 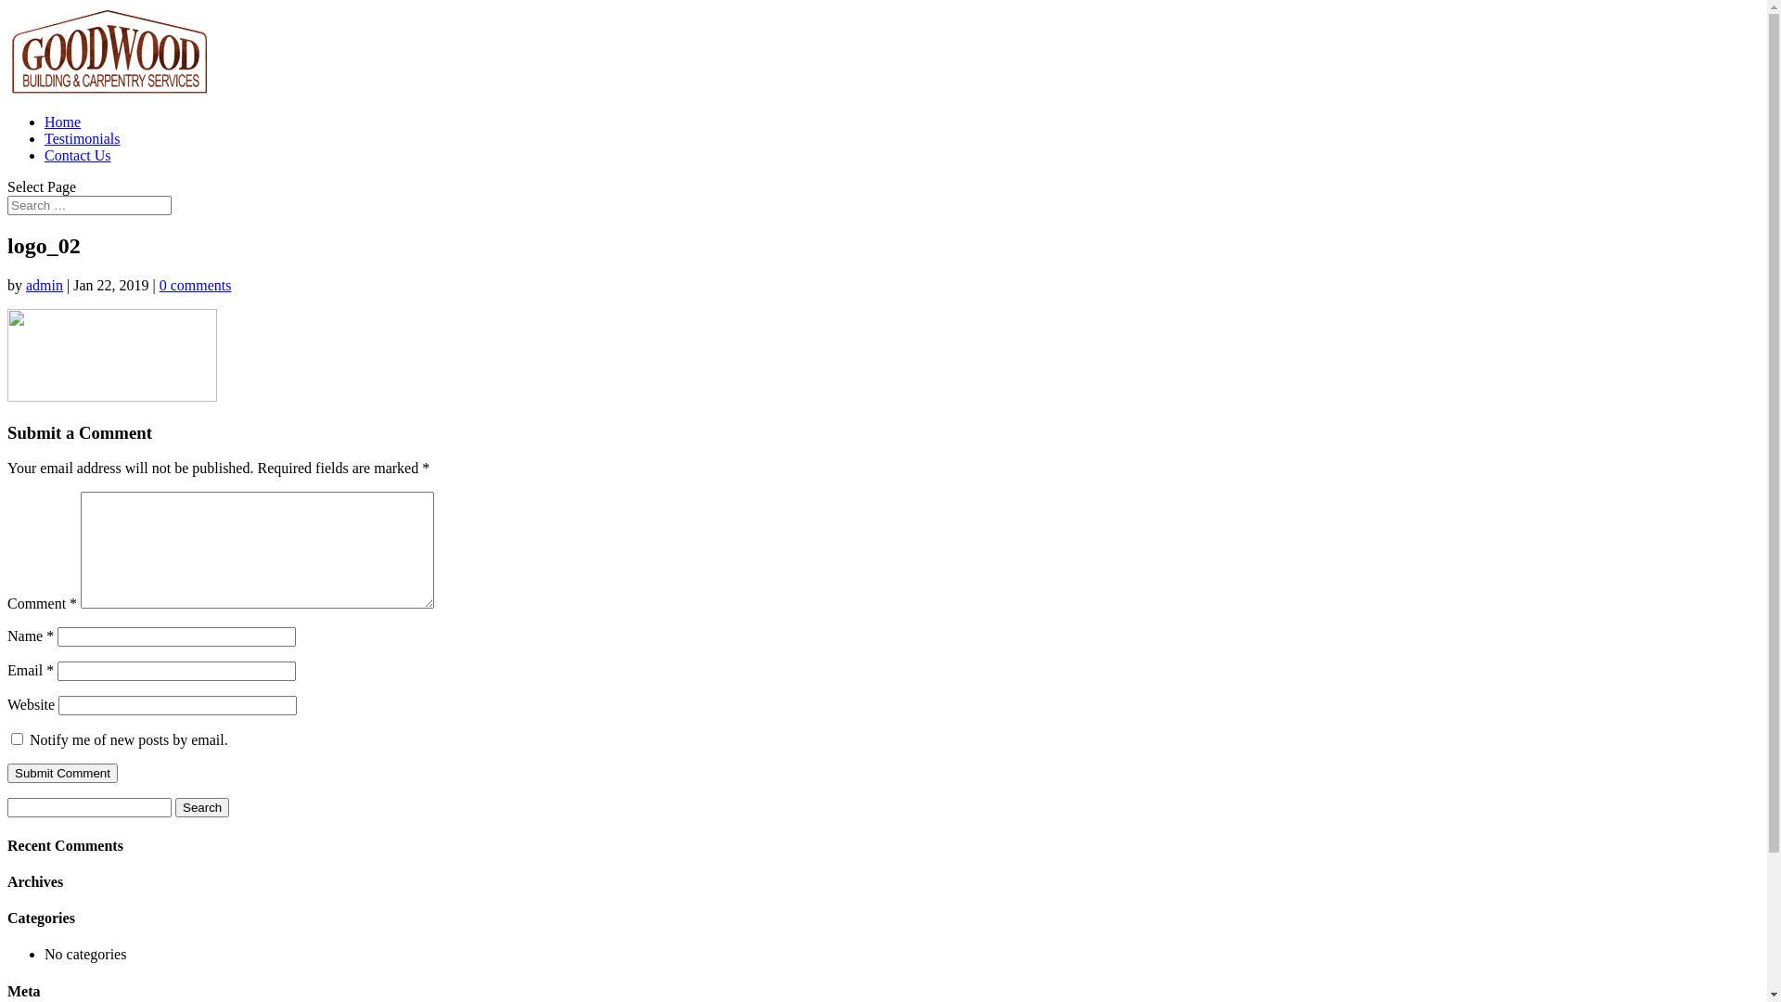 I want to click on Submit Comment, so click(x=63, y=774).